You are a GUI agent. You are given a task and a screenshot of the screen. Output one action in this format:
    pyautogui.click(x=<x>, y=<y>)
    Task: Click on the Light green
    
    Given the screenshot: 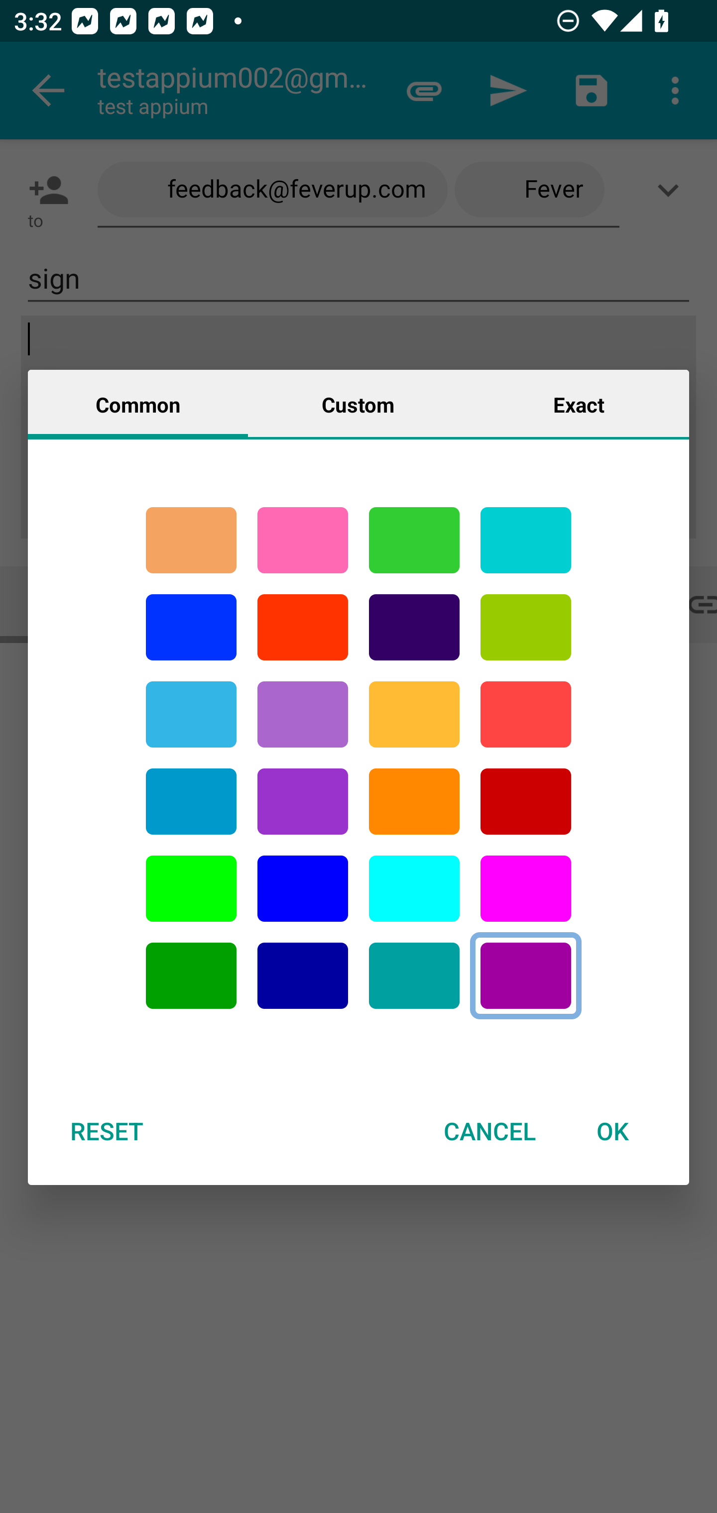 What is the action you would take?
    pyautogui.click(x=191, y=889)
    